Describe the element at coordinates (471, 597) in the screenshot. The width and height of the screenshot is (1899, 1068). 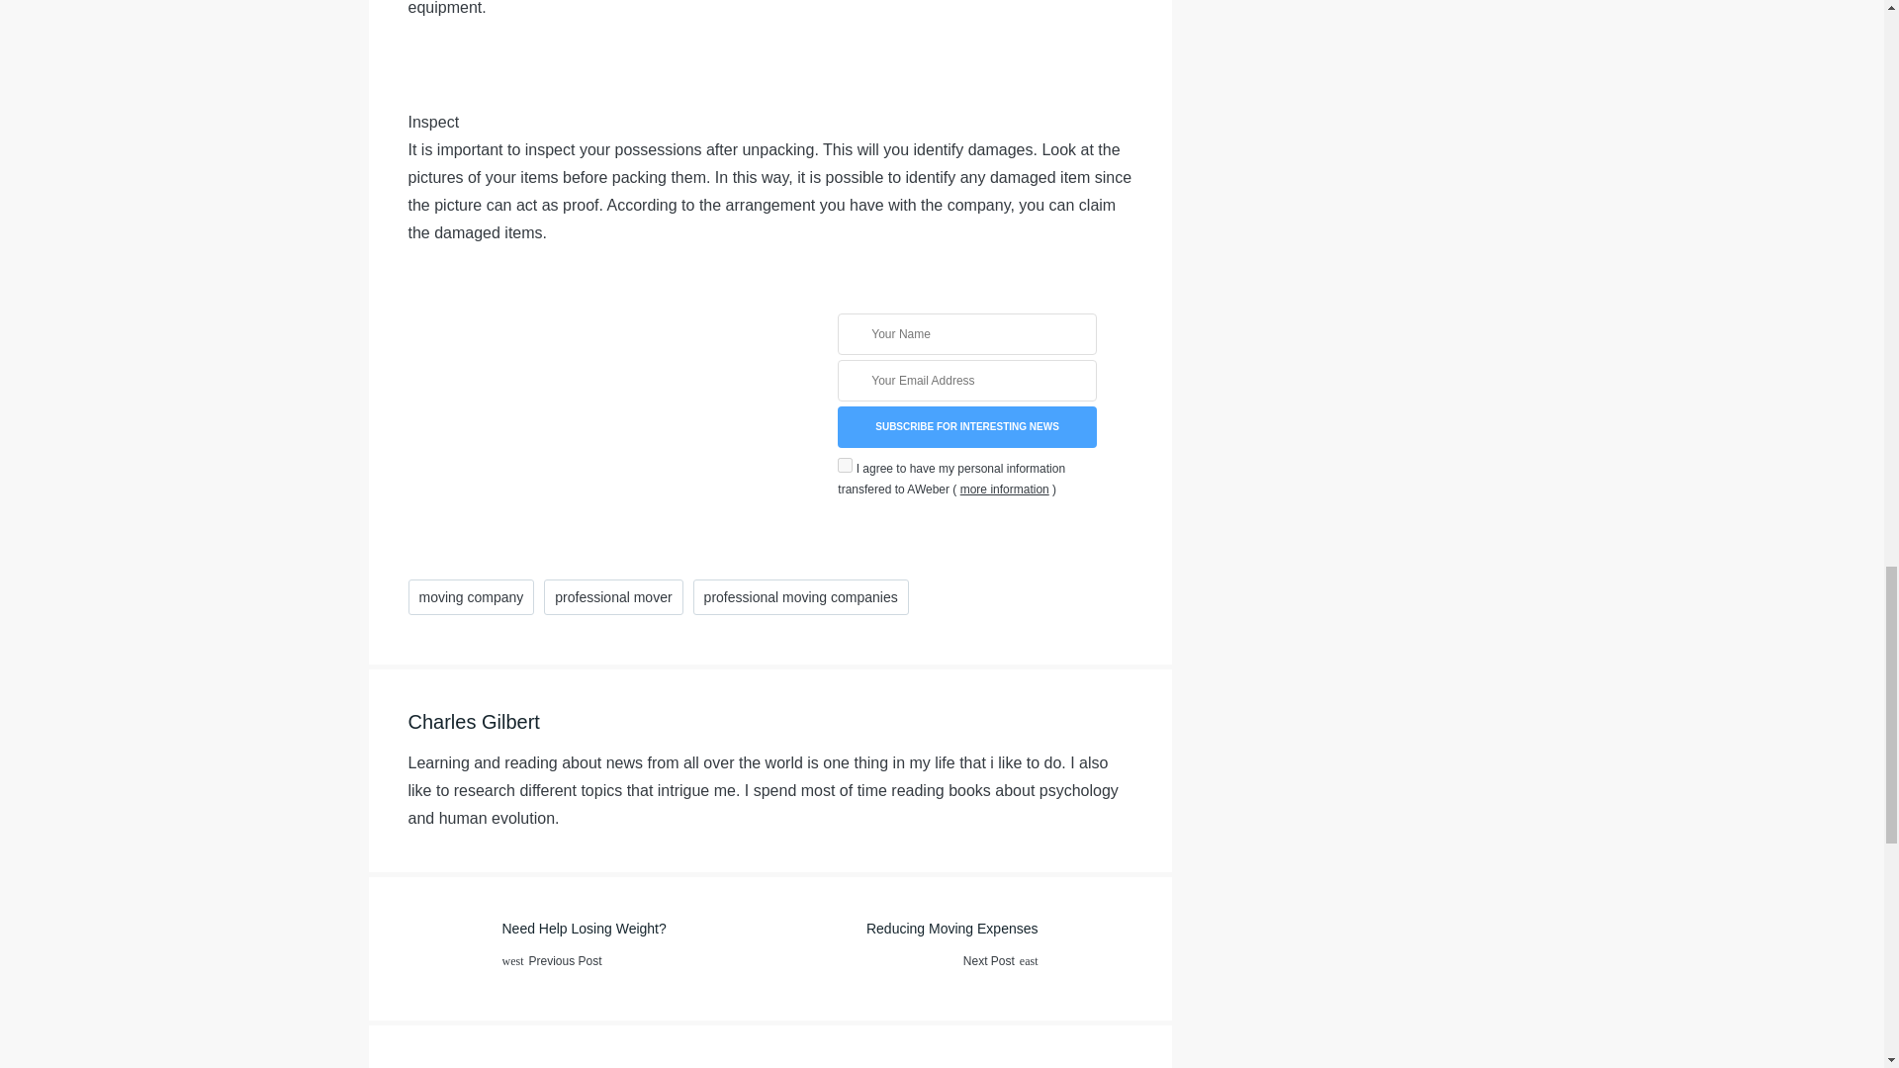
I see `moving company` at that location.